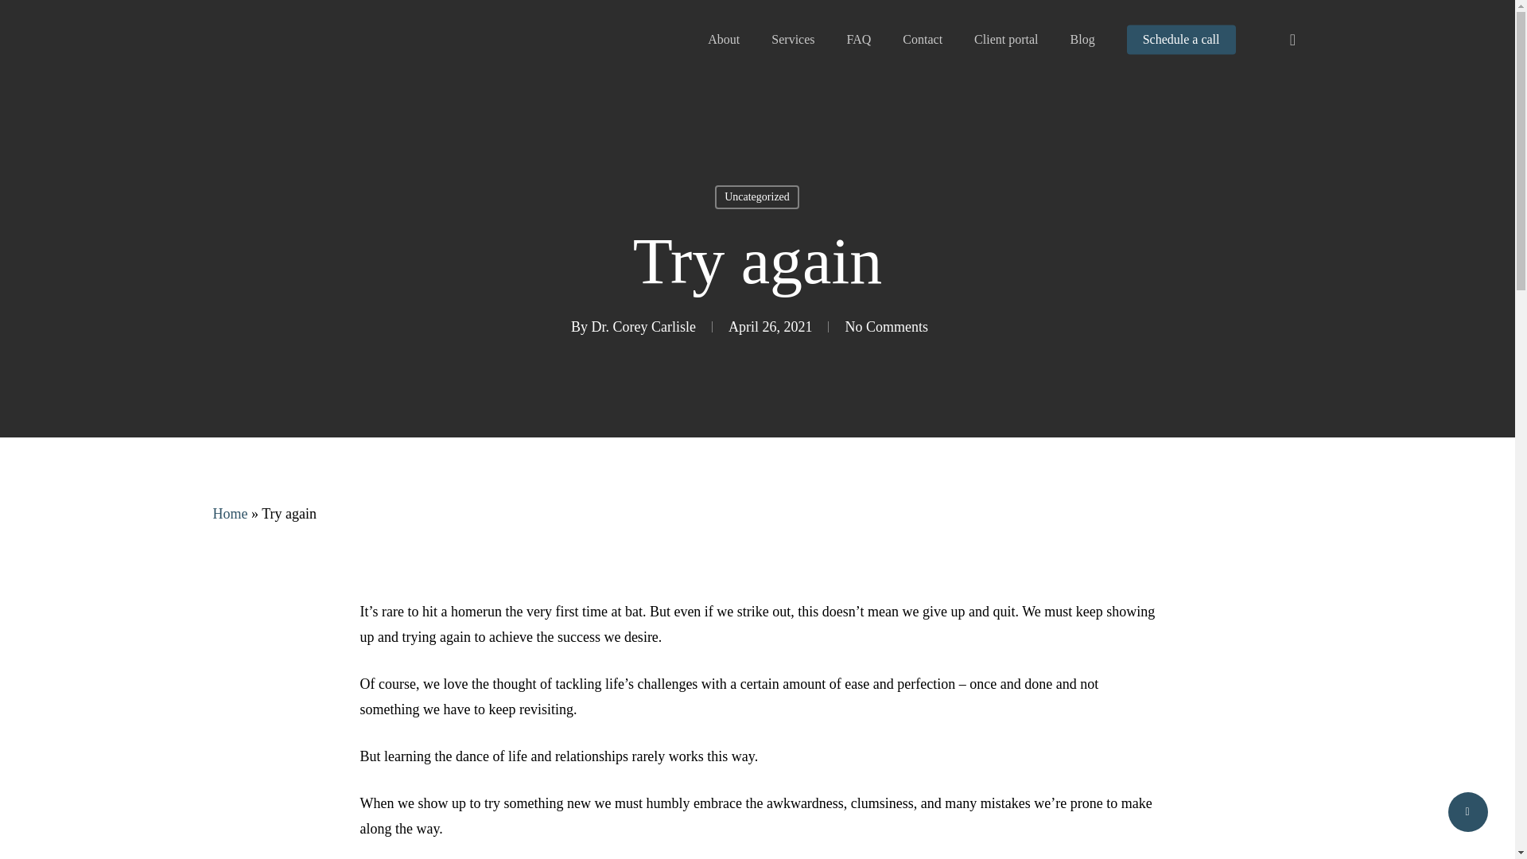  Describe the element at coordinates (857, 40) in the screenshot. I see `FAQ` at that location.